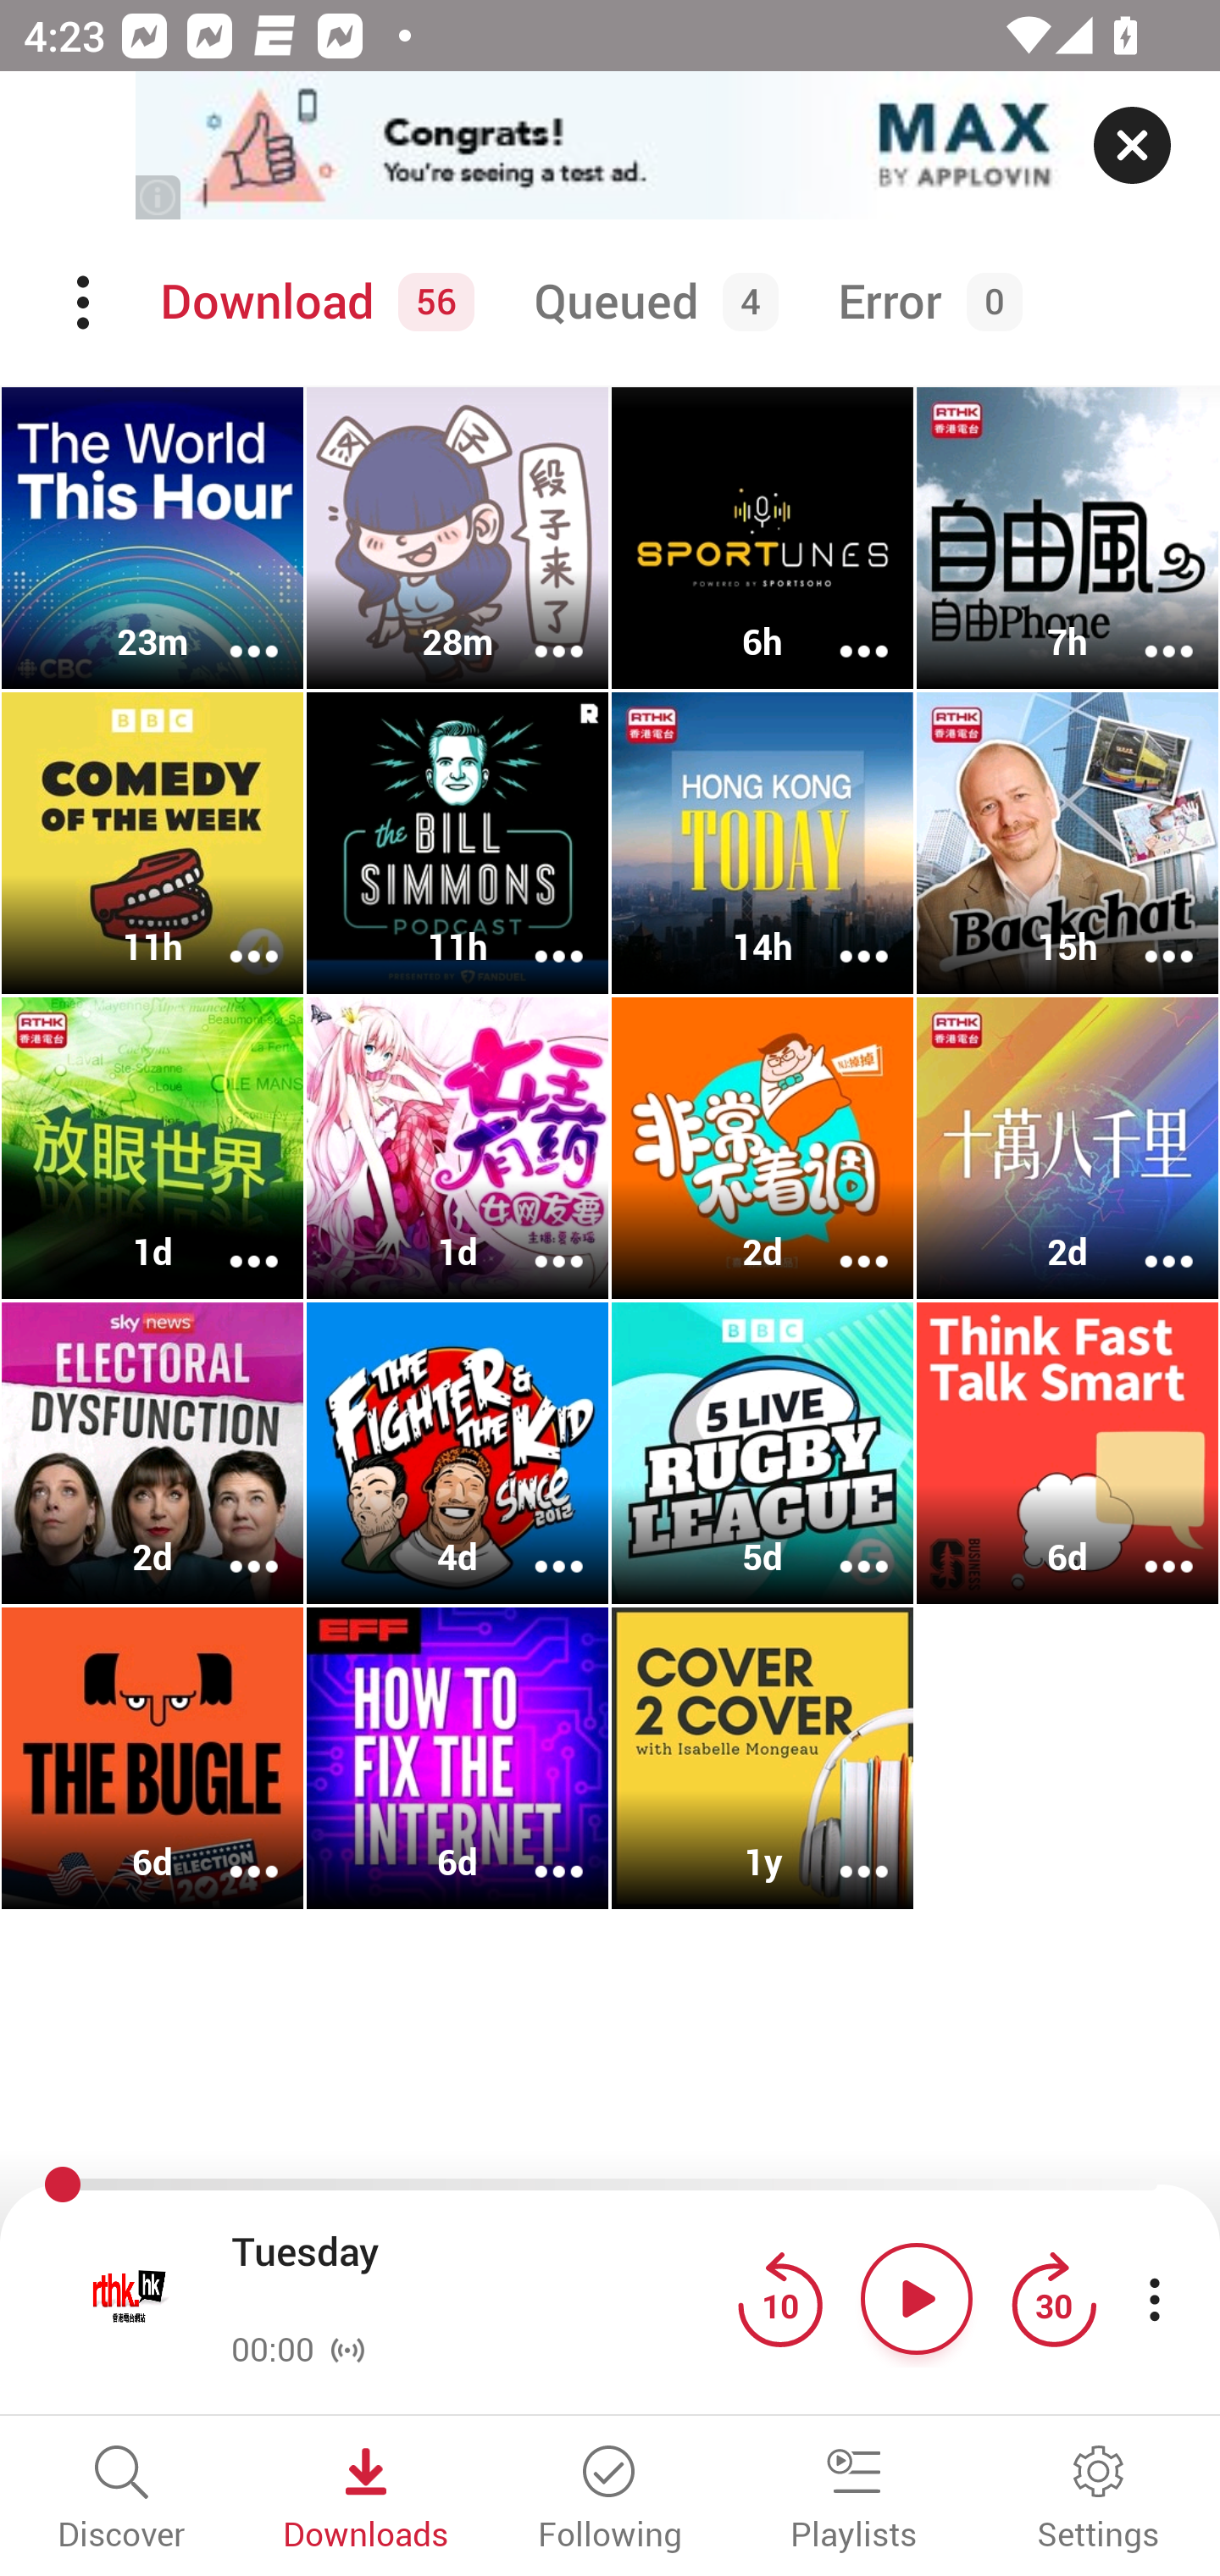  Describe the element at coordinates (152, 1757) in the screenshot. I see `The Bugle 6d More options More options` at that location.